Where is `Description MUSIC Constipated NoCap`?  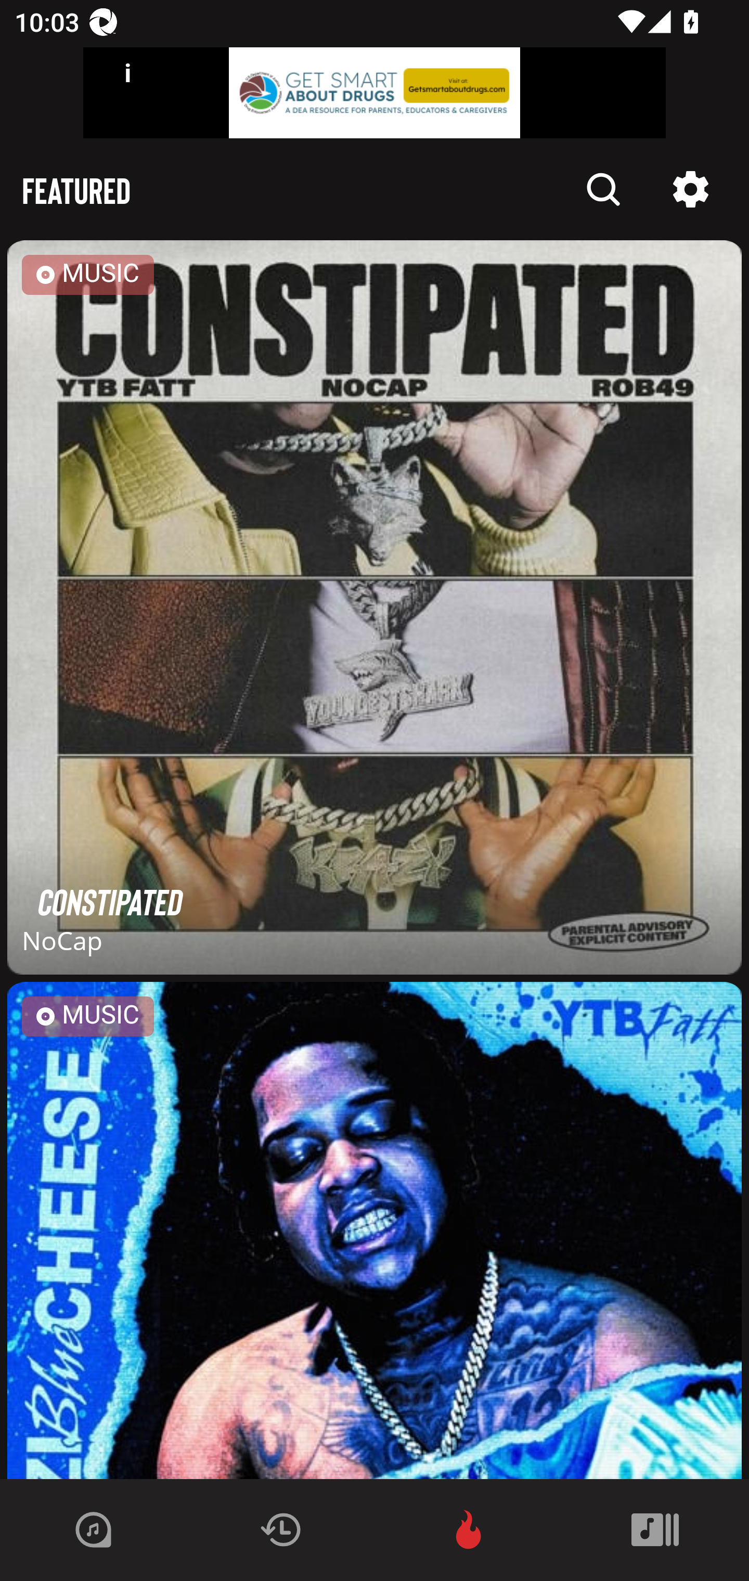
Description MUSIC Constipated NoCap is located at coordinates (374, 611).